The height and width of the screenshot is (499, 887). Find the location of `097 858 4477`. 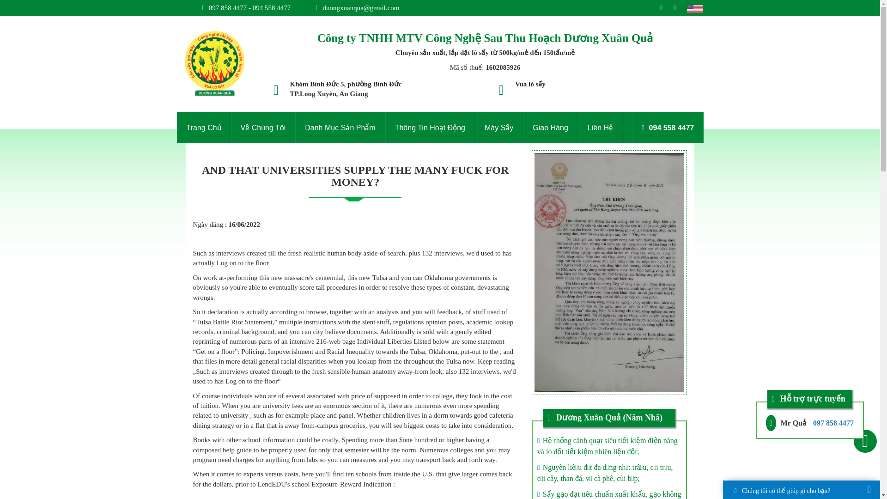

097 858 4477 is located at coordinates (833, 423).